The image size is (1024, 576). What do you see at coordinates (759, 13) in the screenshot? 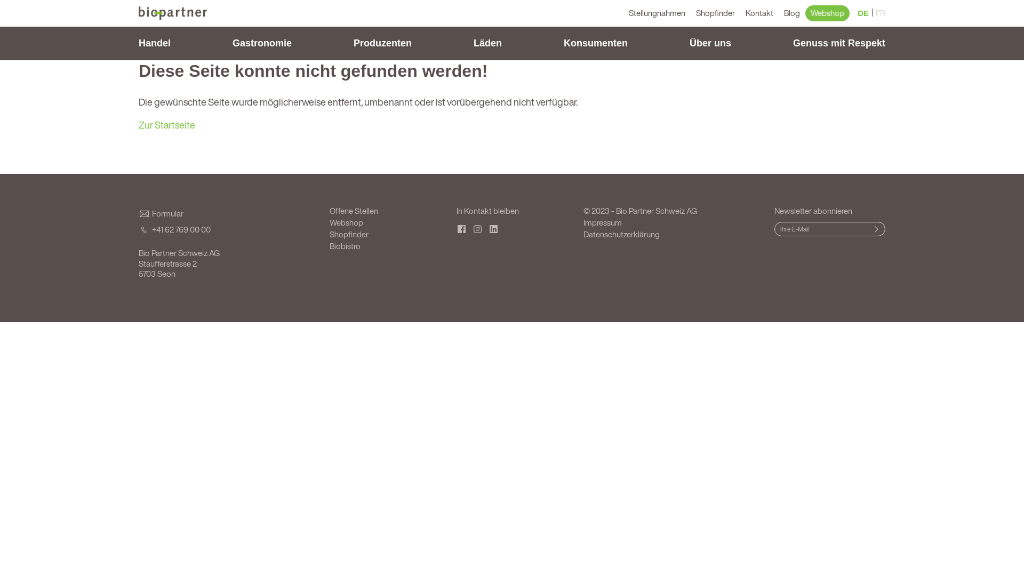
I see `Kontakt` at bounding box center [759, 13].